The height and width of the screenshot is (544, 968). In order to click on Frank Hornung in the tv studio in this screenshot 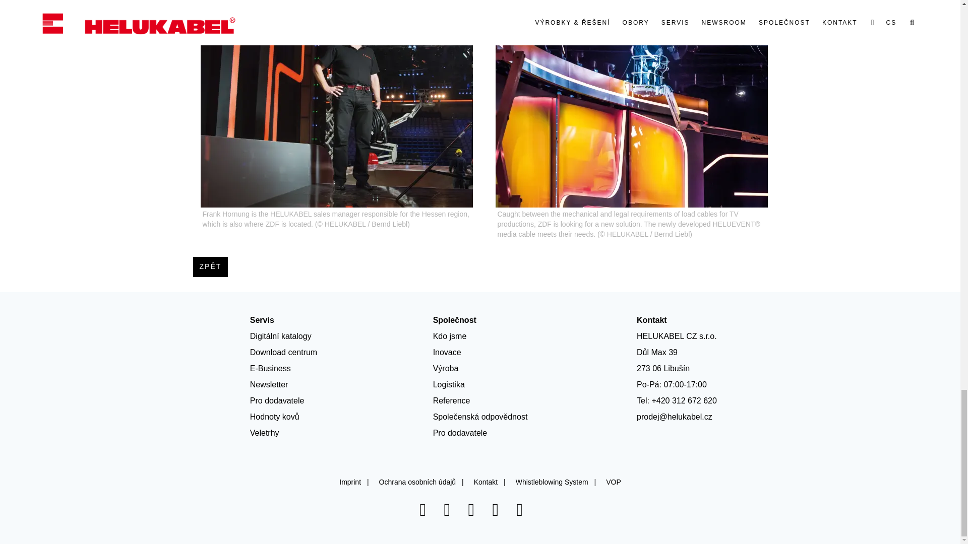, I will do `click(337, 105)`.